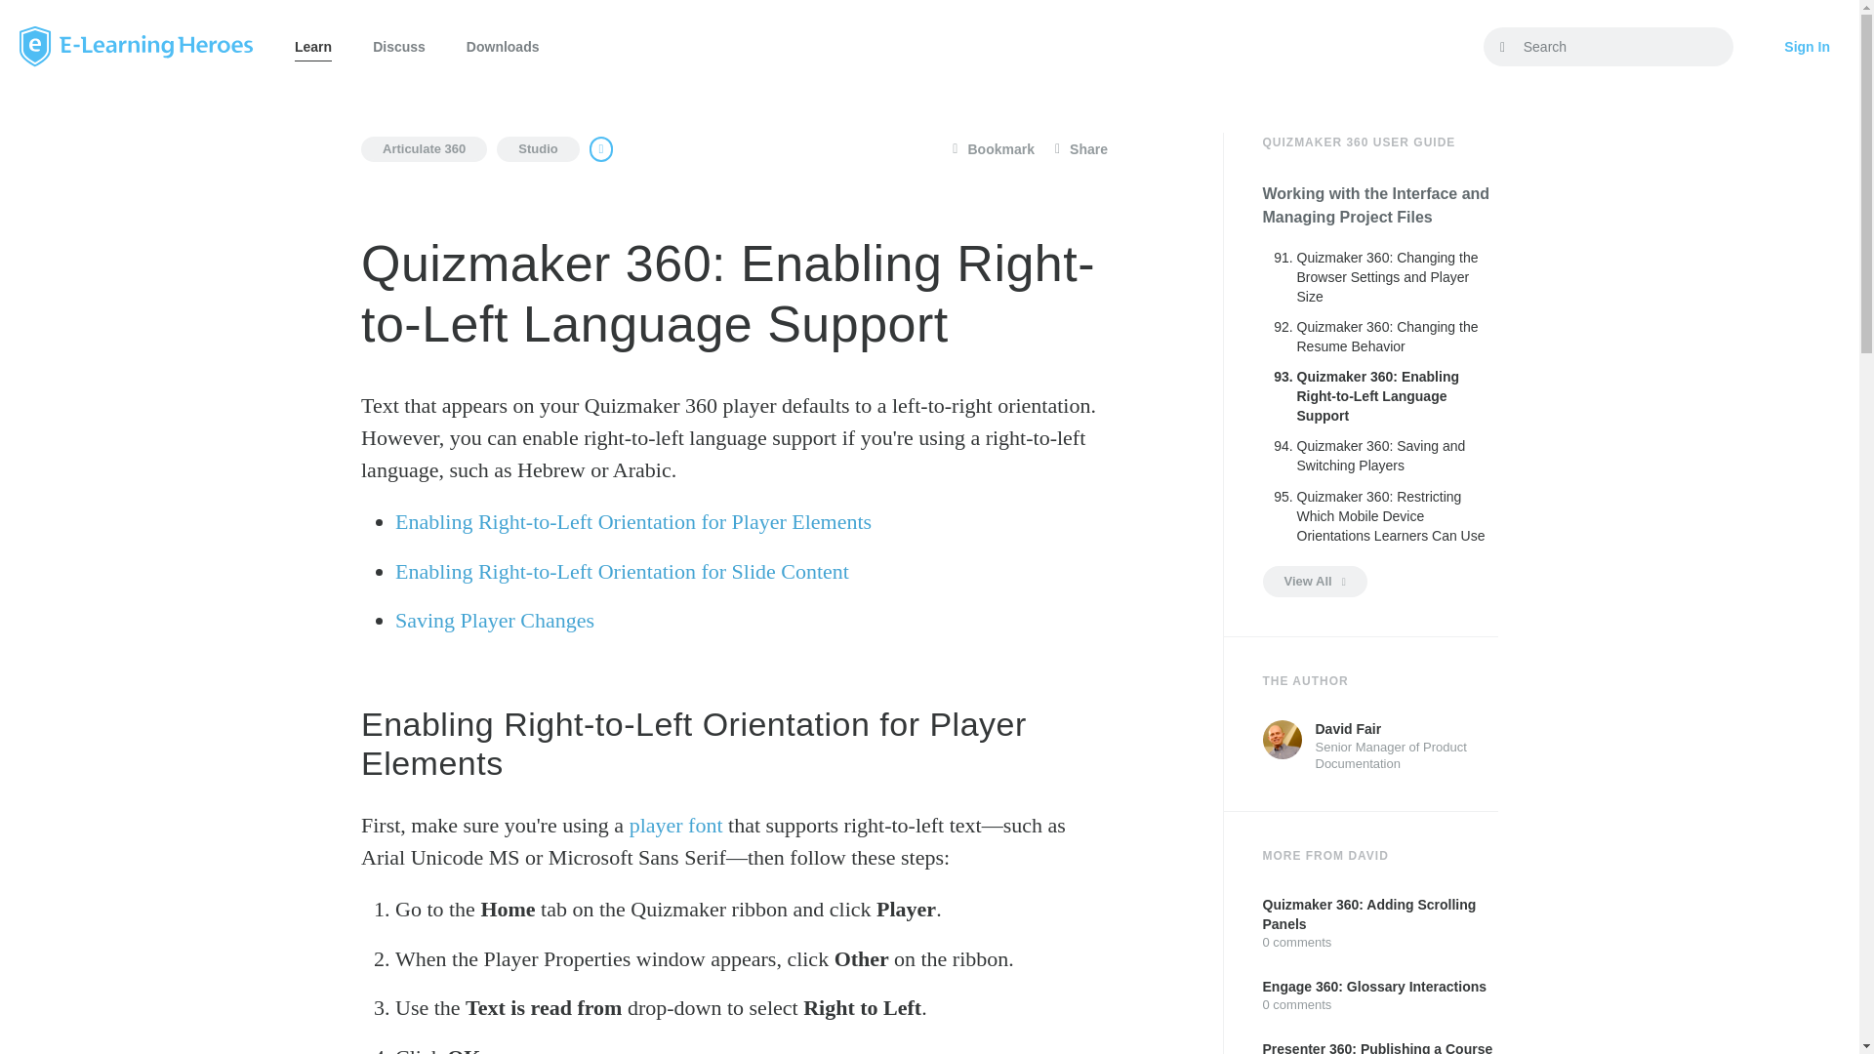 This screenshot has height=1054, width=1874. Describe the element at coordinates (537, 149) in the screenshot. I see `Studio` at that location.